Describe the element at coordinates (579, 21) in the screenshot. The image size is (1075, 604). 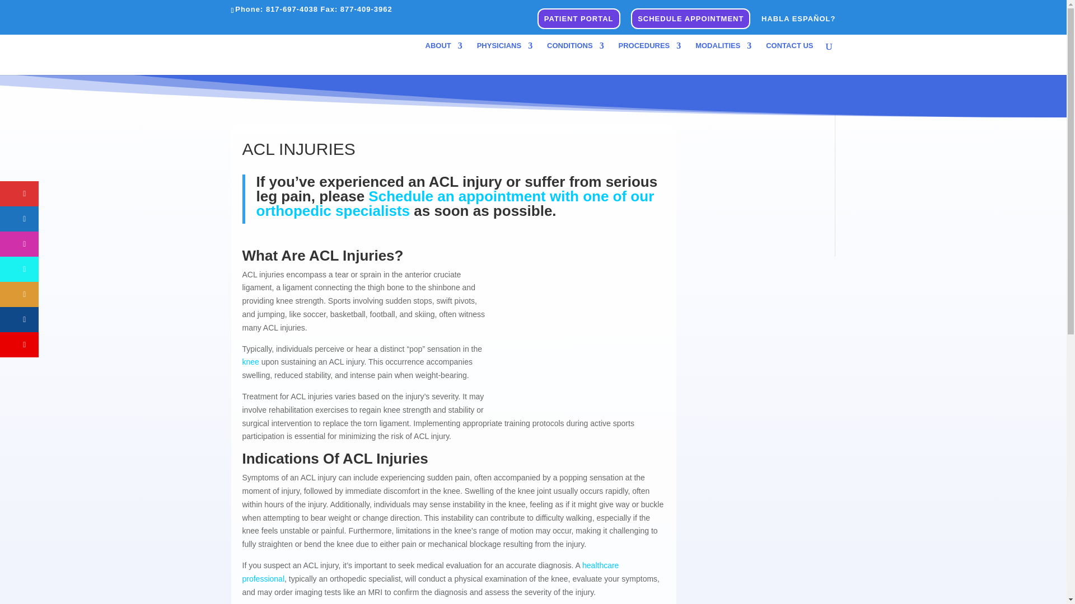
I see `PATIENT PORTAL` at that location.